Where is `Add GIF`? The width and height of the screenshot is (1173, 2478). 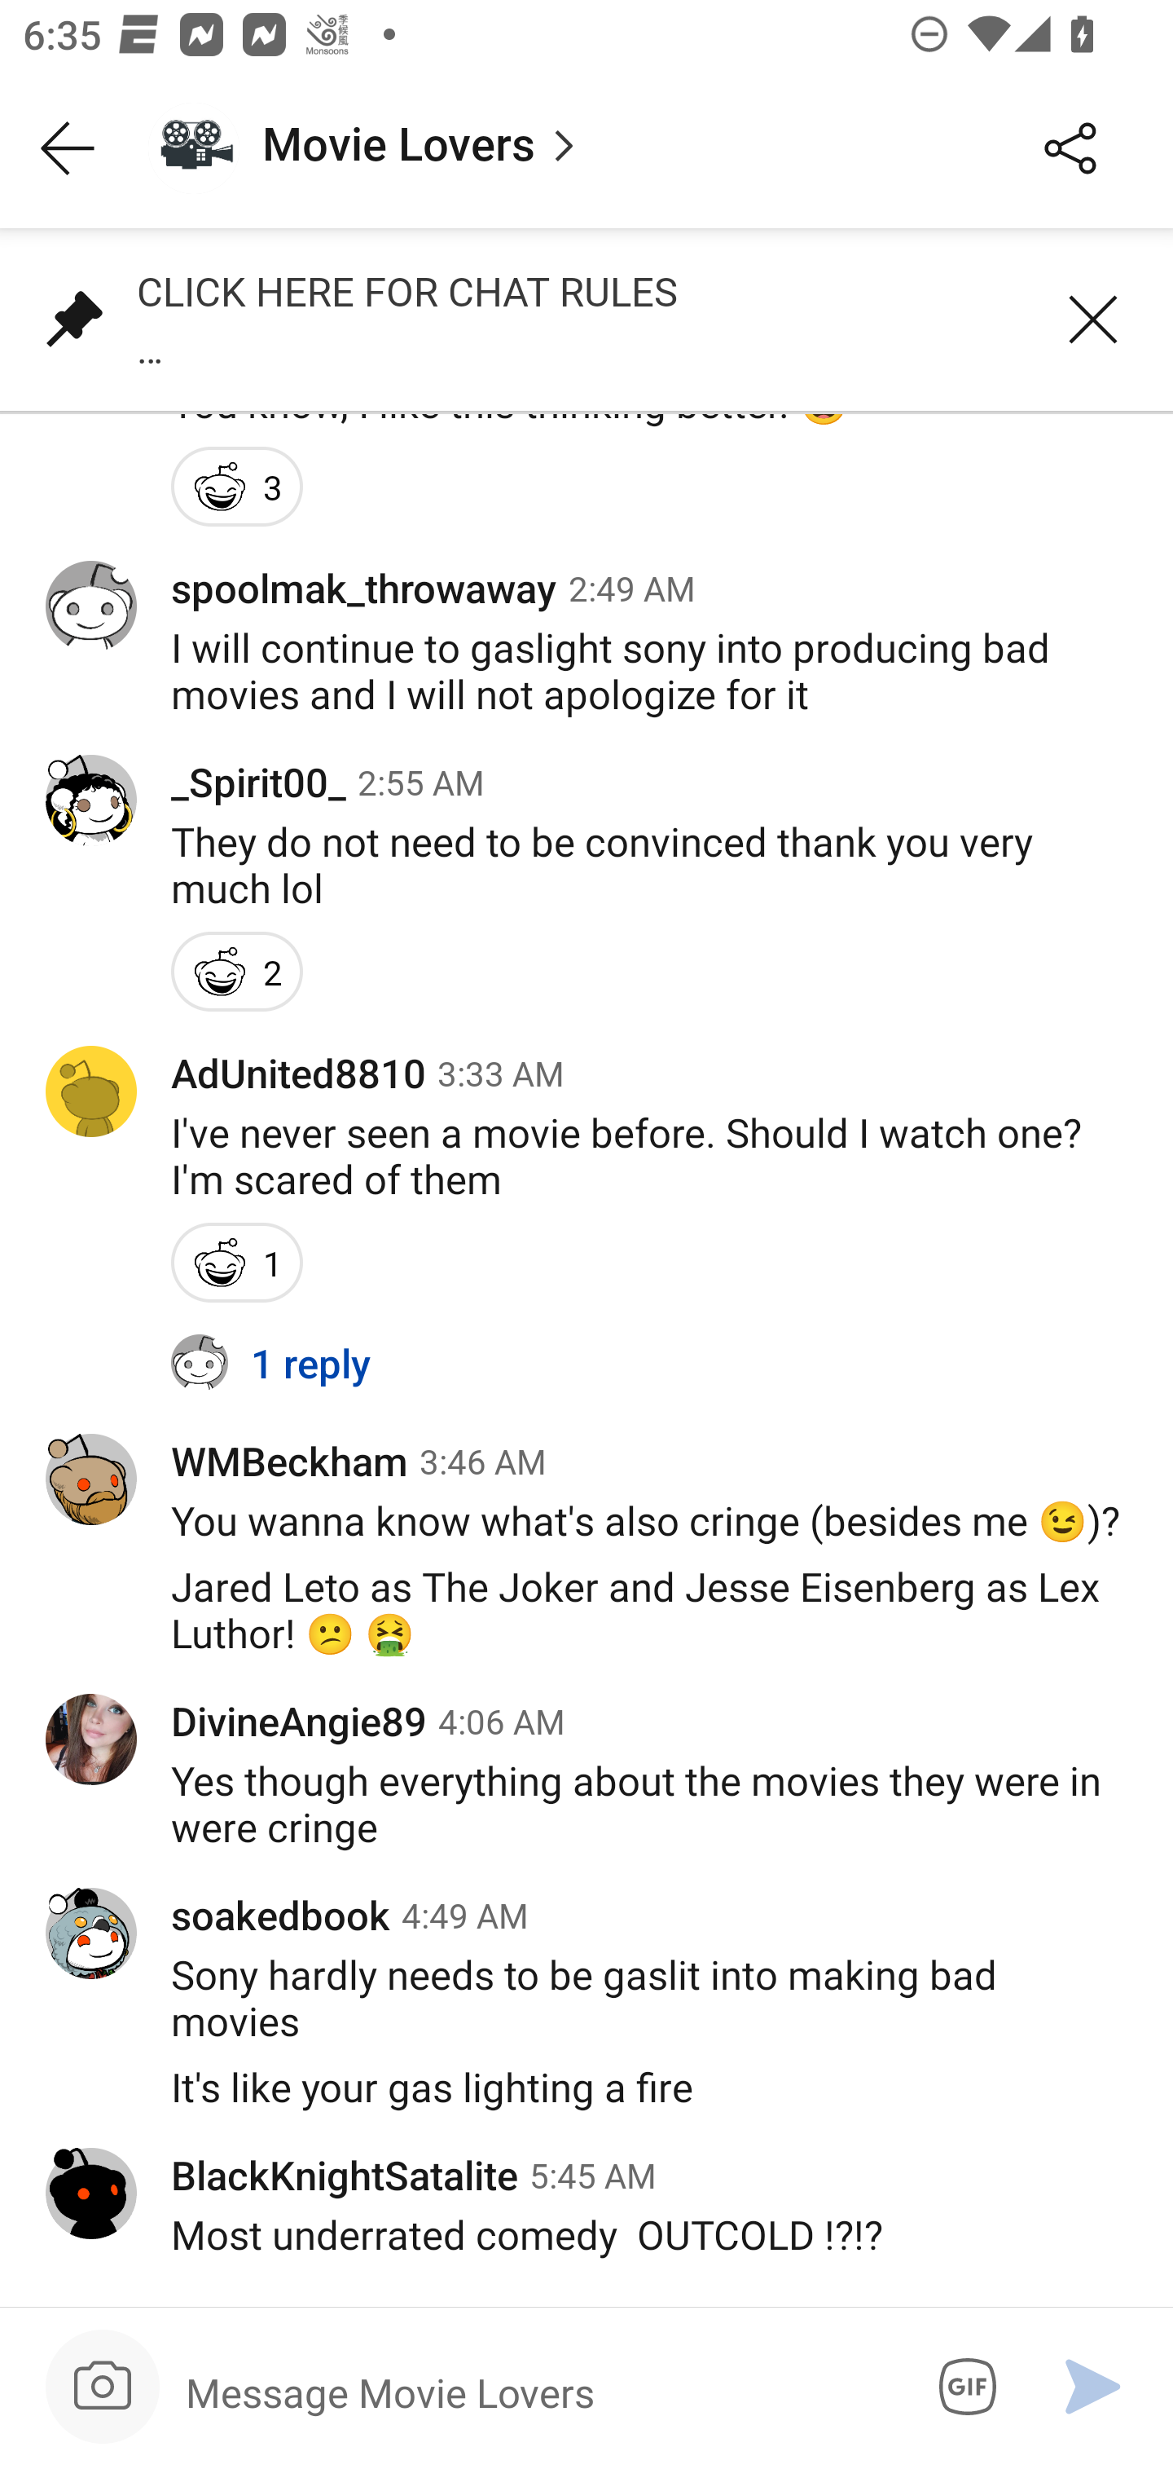
Add GIF is located at coordinates (962, 2387).